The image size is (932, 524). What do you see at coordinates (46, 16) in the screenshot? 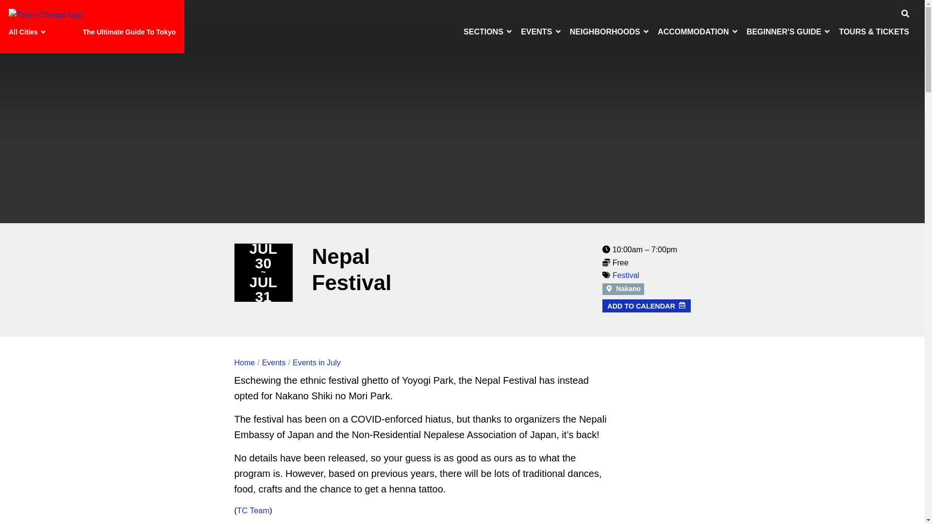
I see `Tokyo Cheapo` at bounding box center [46, 16].